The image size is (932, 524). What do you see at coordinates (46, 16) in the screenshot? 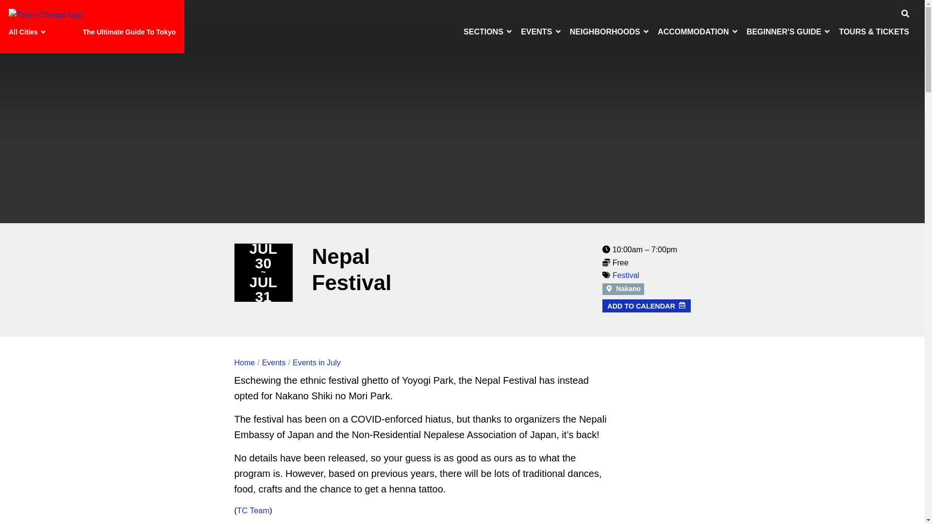
I see `Tokyo Cheapo` at bounding box center [46, 16].